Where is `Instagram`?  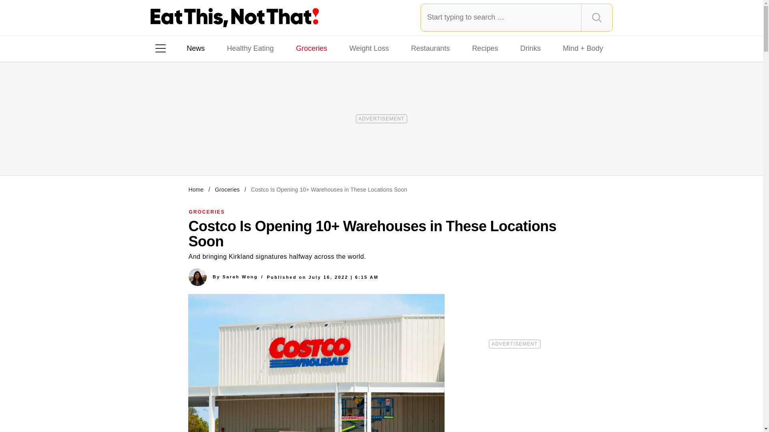 Instagram is located at coordinates (189, 152).